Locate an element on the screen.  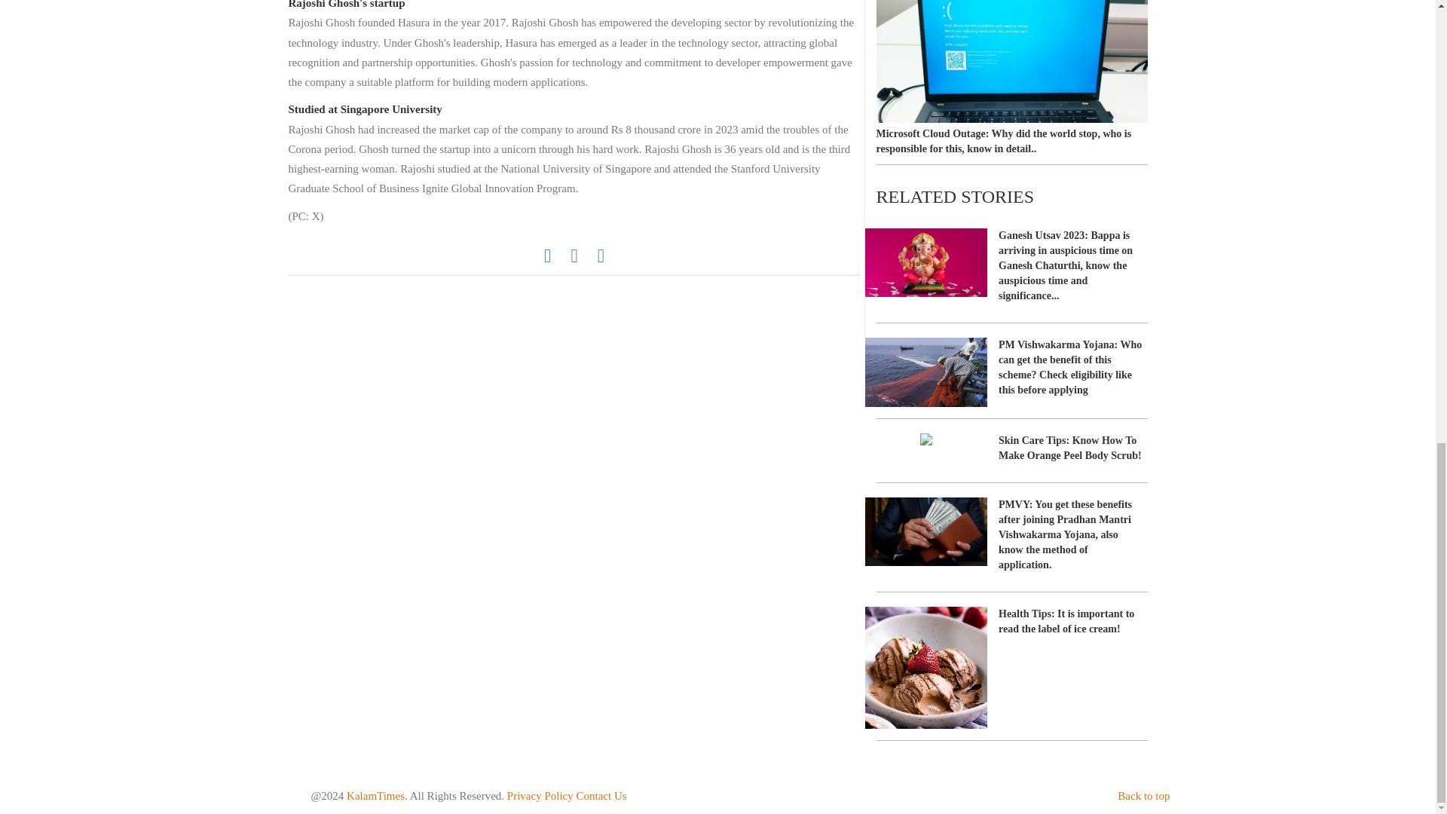
KalamTimes is located at coordinates (375, 795).